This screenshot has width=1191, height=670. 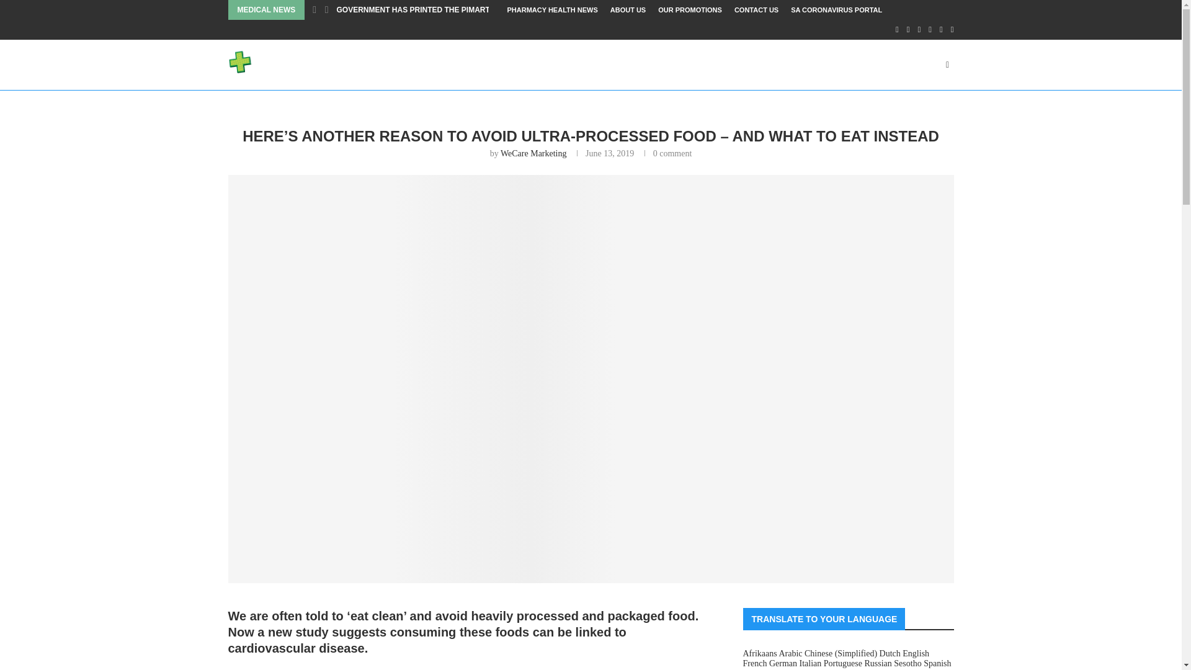 What do you see at coordinates (790, 653) in the screenshot?
I see `Arabic` at bounding box center [790, 653].